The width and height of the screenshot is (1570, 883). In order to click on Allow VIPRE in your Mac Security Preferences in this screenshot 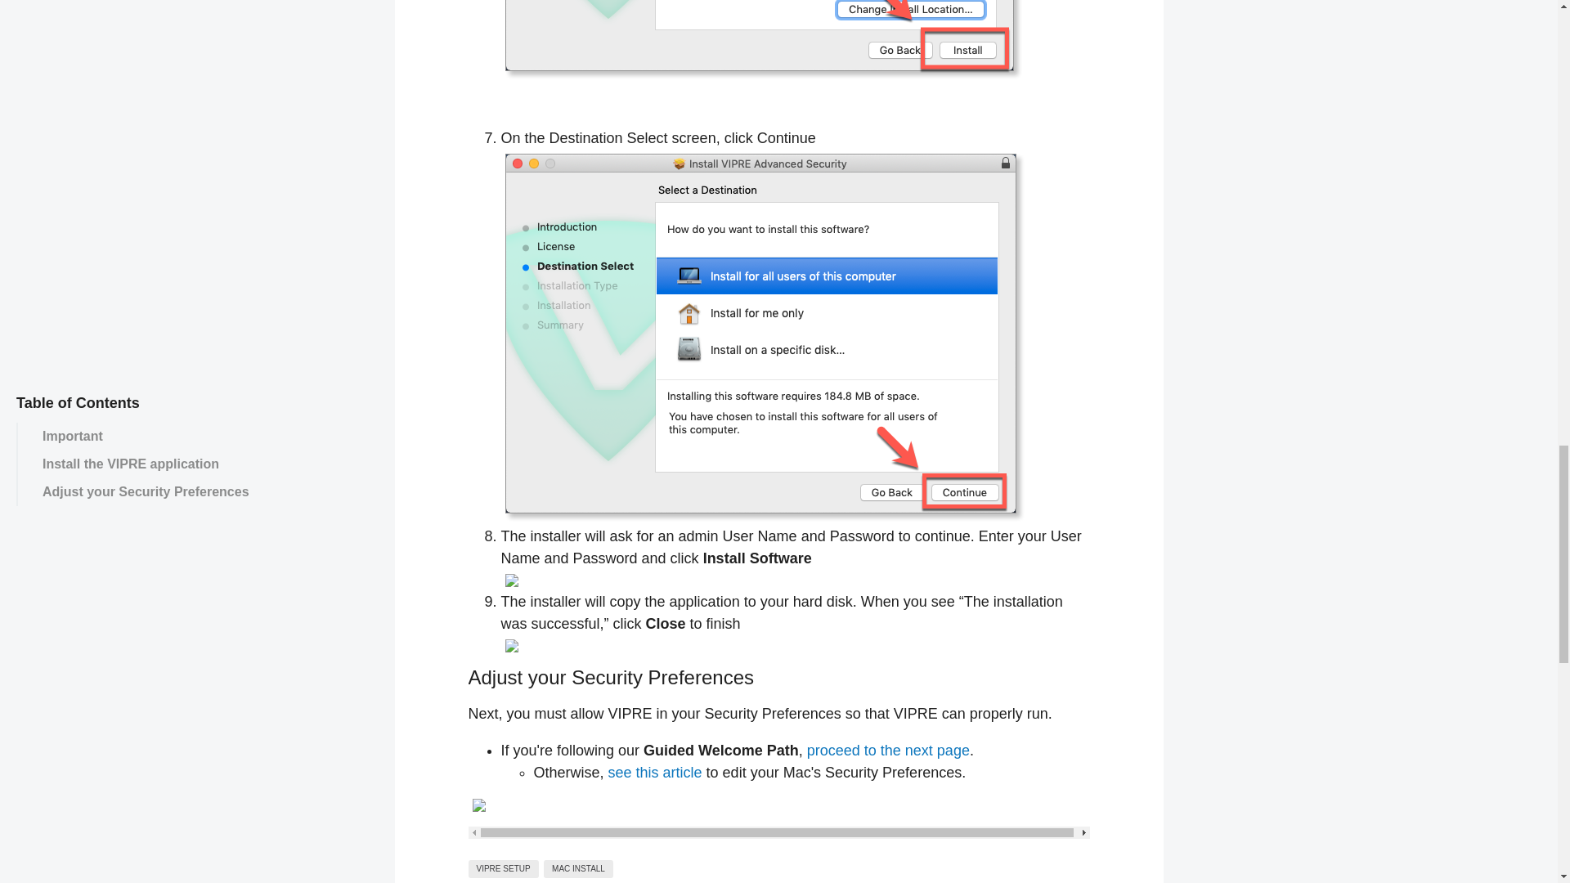, I will do `click(655, 772)`.